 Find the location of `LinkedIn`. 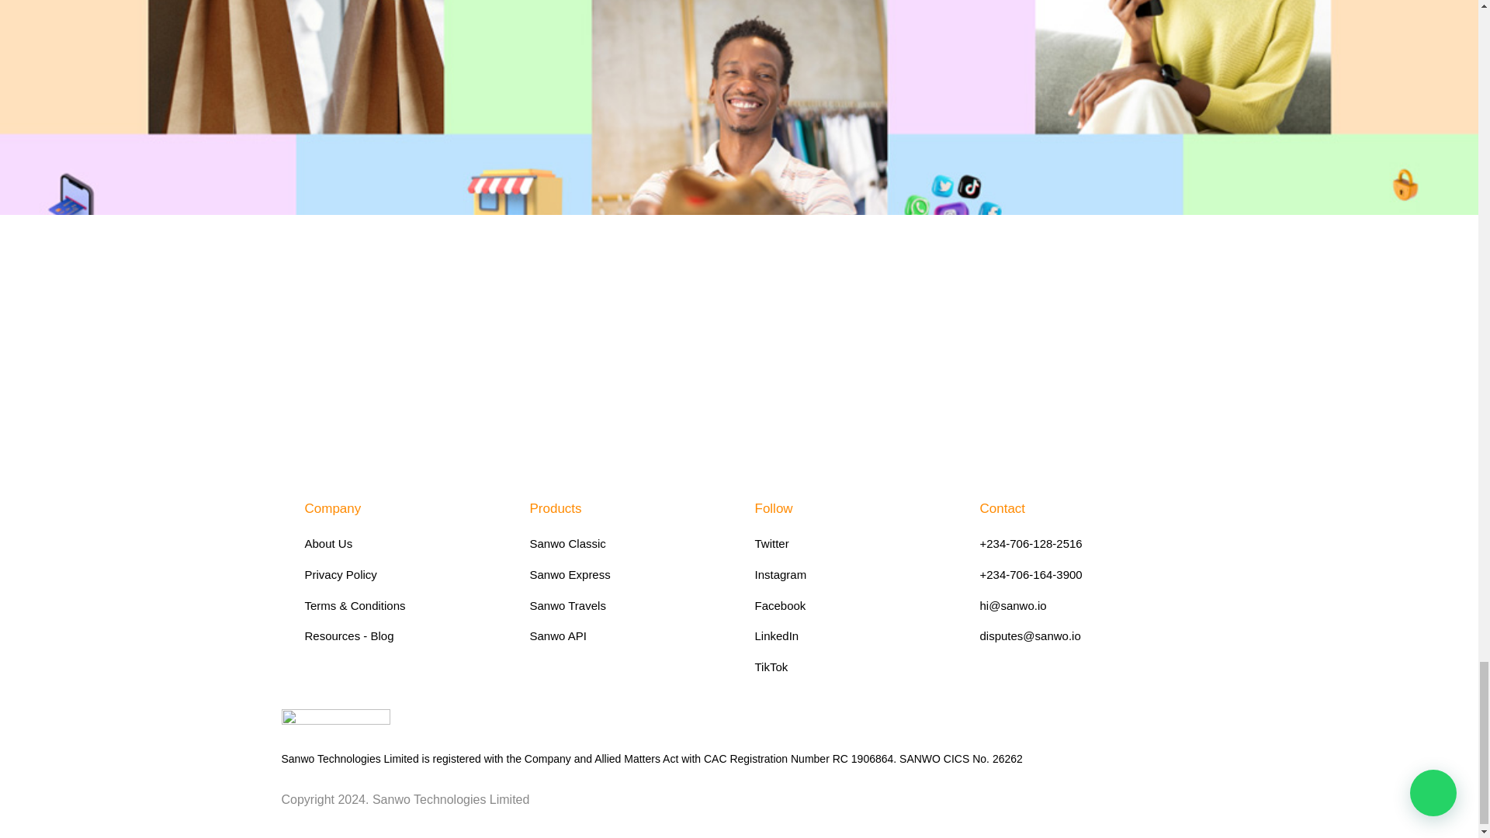

LinkedIn is located at coordinates (851, 635).